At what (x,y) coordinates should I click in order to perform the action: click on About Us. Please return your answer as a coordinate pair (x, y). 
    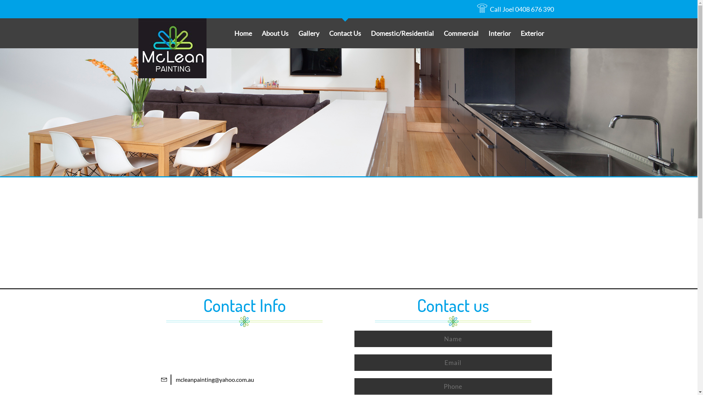
    Looking at the image, I should click on (275, 33).